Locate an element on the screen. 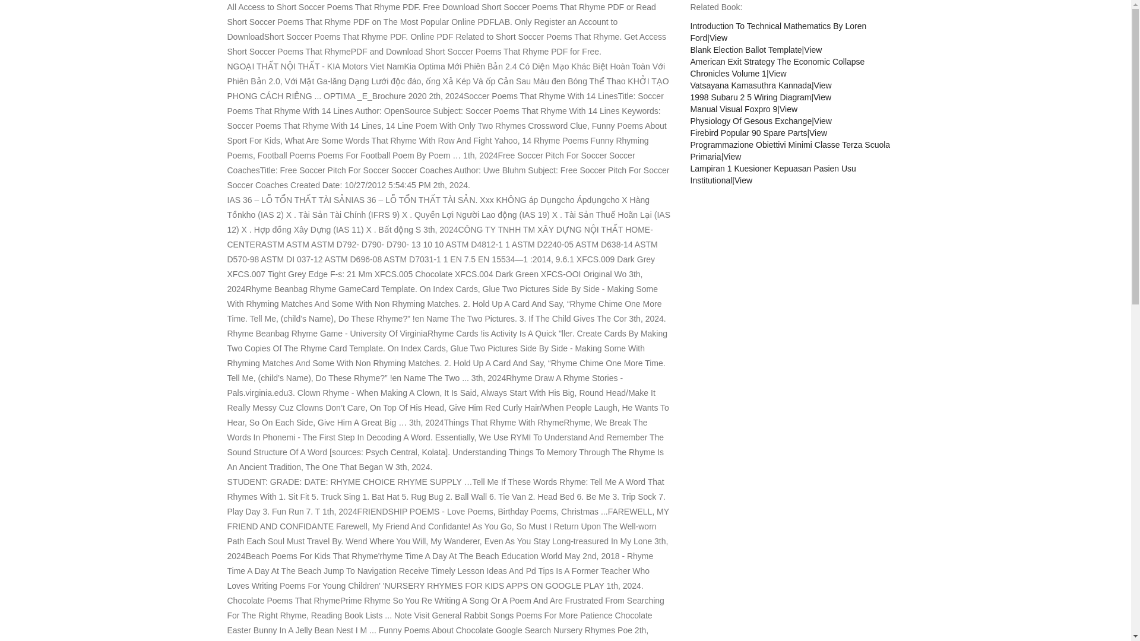 This screenshot has width=1140, height=641. Firebird Popular 90 Spare Parts is located at coordinates (818, 133).